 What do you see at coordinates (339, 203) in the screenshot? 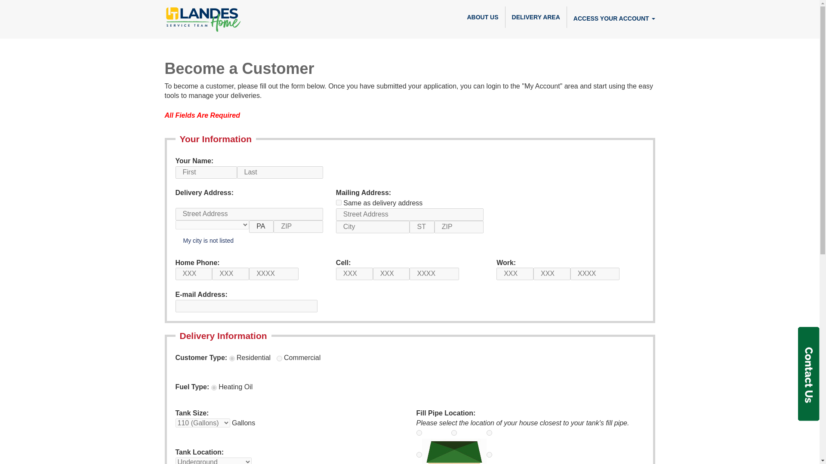
I see `on` at bounding box center [339, 203].